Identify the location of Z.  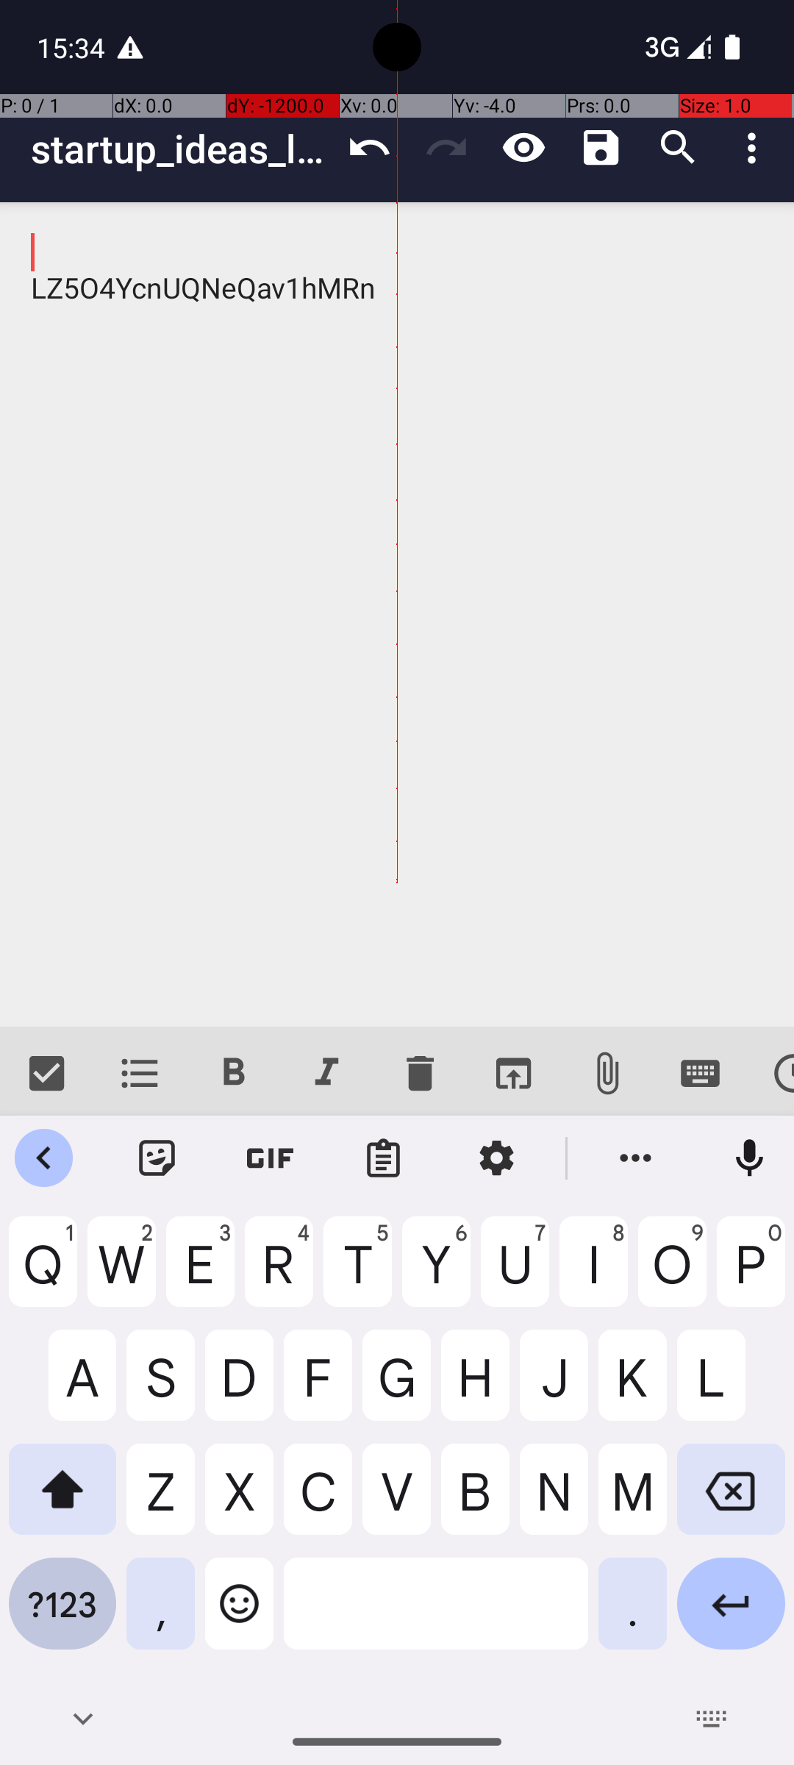
(160, 1500).